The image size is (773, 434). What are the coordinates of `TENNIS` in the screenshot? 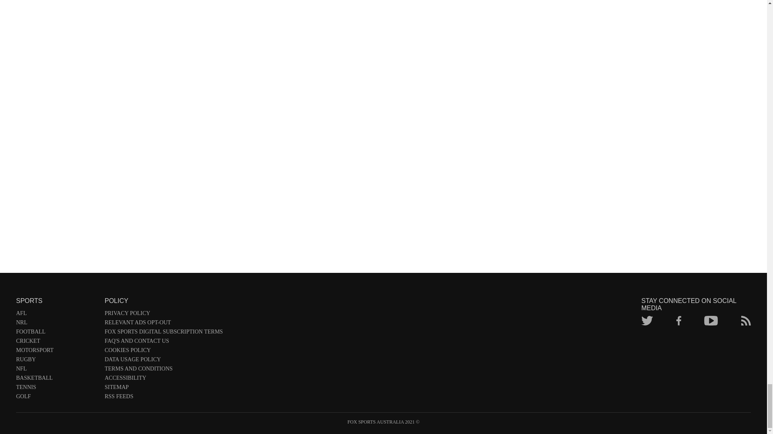 It's located at (56, 388).